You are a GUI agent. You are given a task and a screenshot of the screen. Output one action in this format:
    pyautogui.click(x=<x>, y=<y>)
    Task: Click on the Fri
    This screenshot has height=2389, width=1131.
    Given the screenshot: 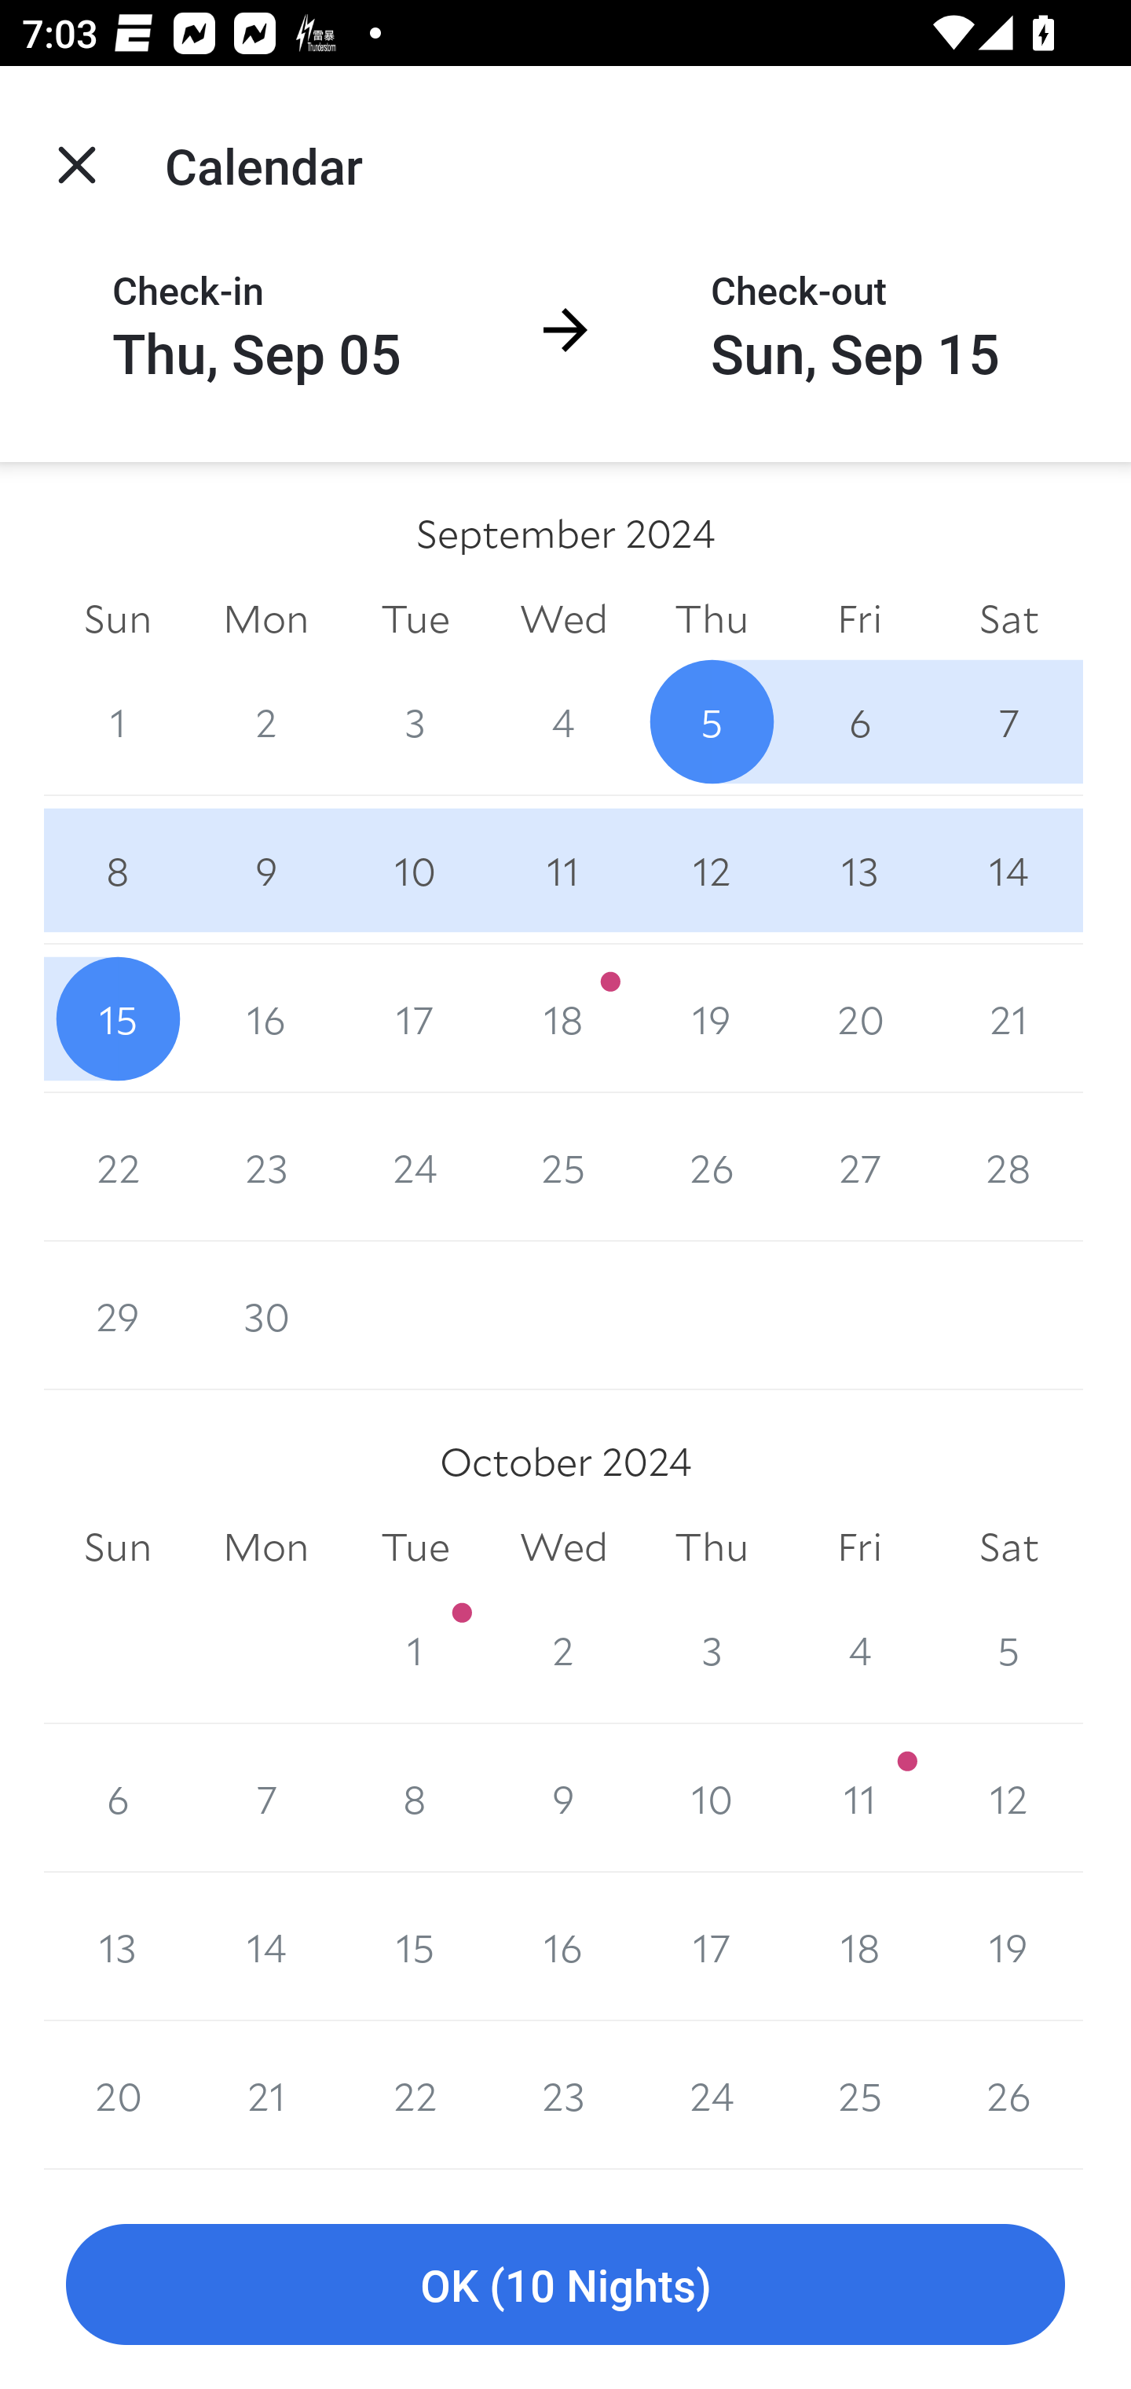 What is the action you would take?
    pyautogui.click(x=859, y=1548)
    